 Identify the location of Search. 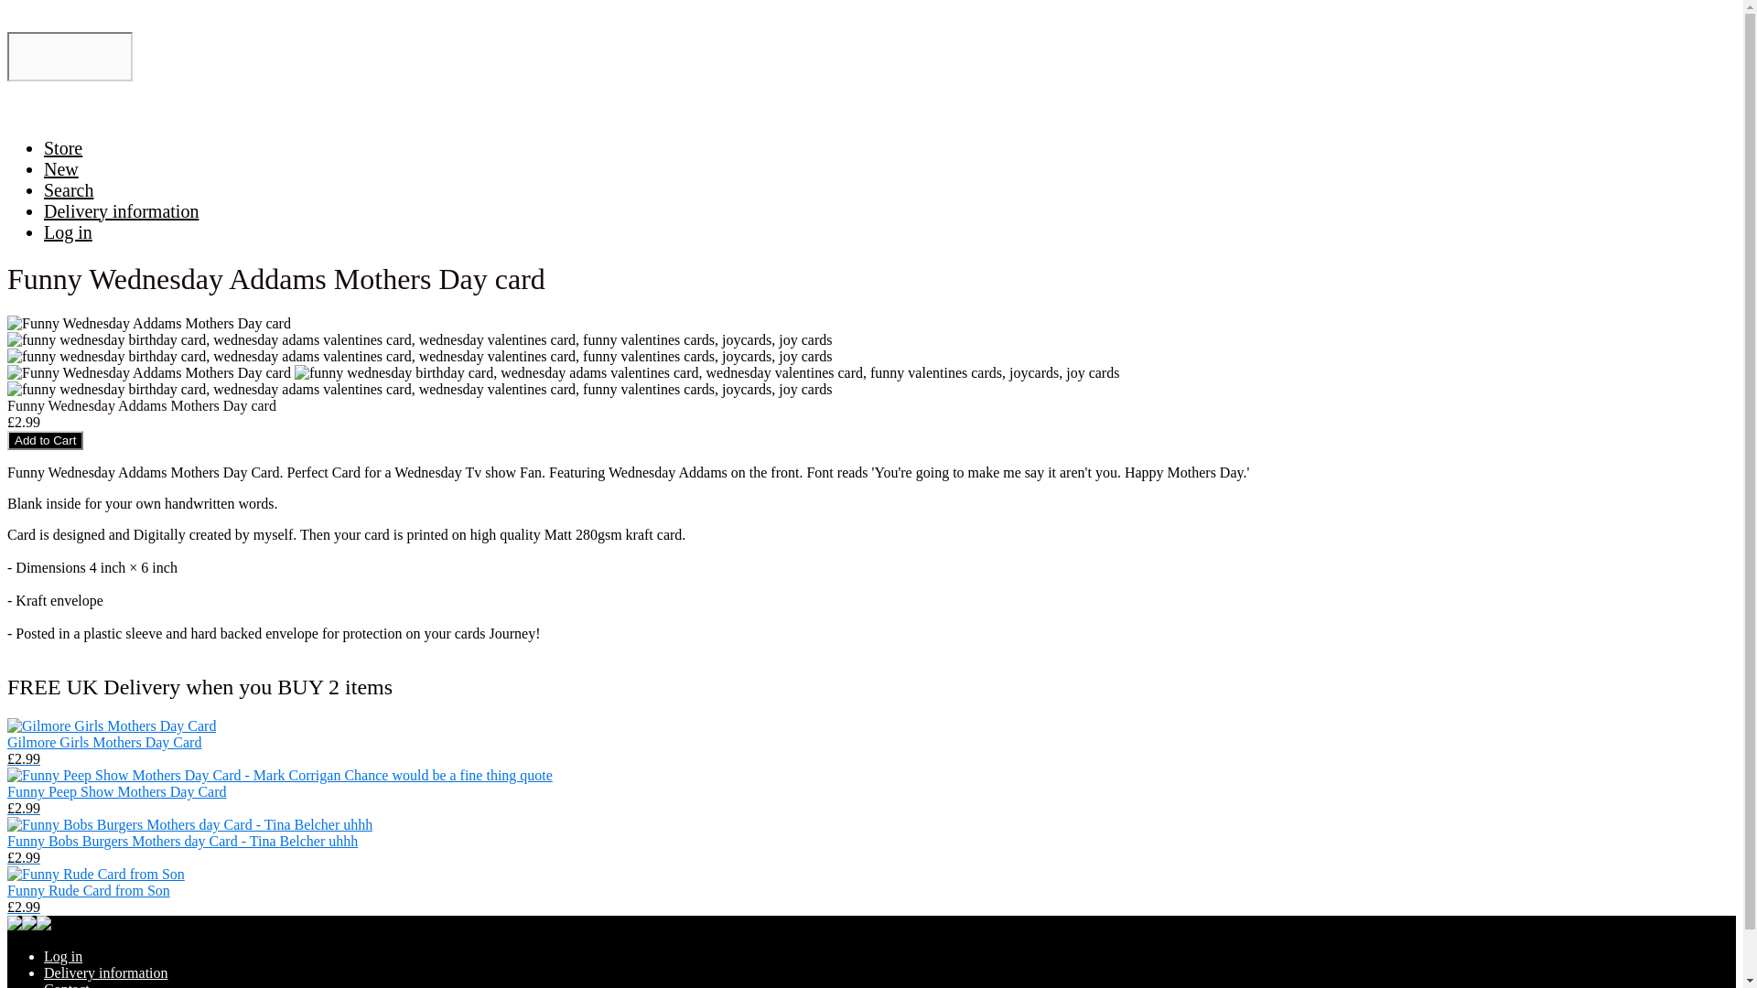
(68, 188).